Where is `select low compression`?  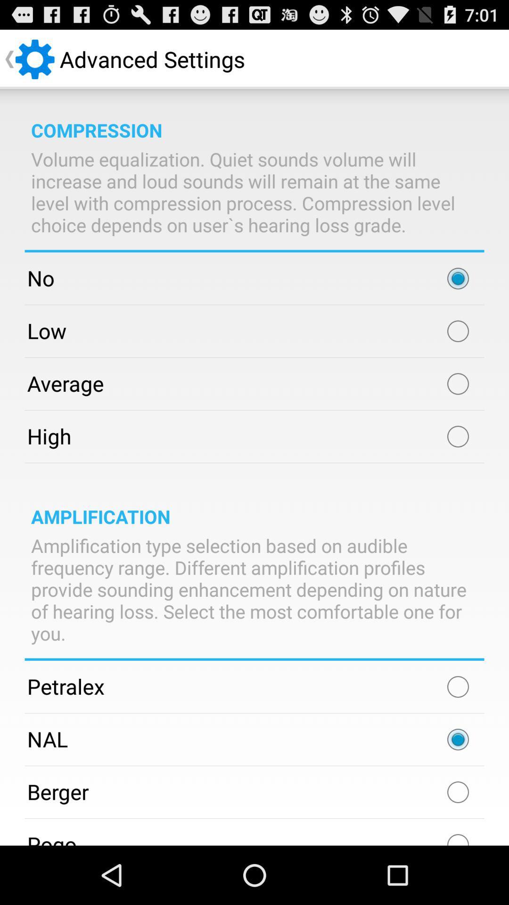 select low compression is located at coordinates (458, 331).